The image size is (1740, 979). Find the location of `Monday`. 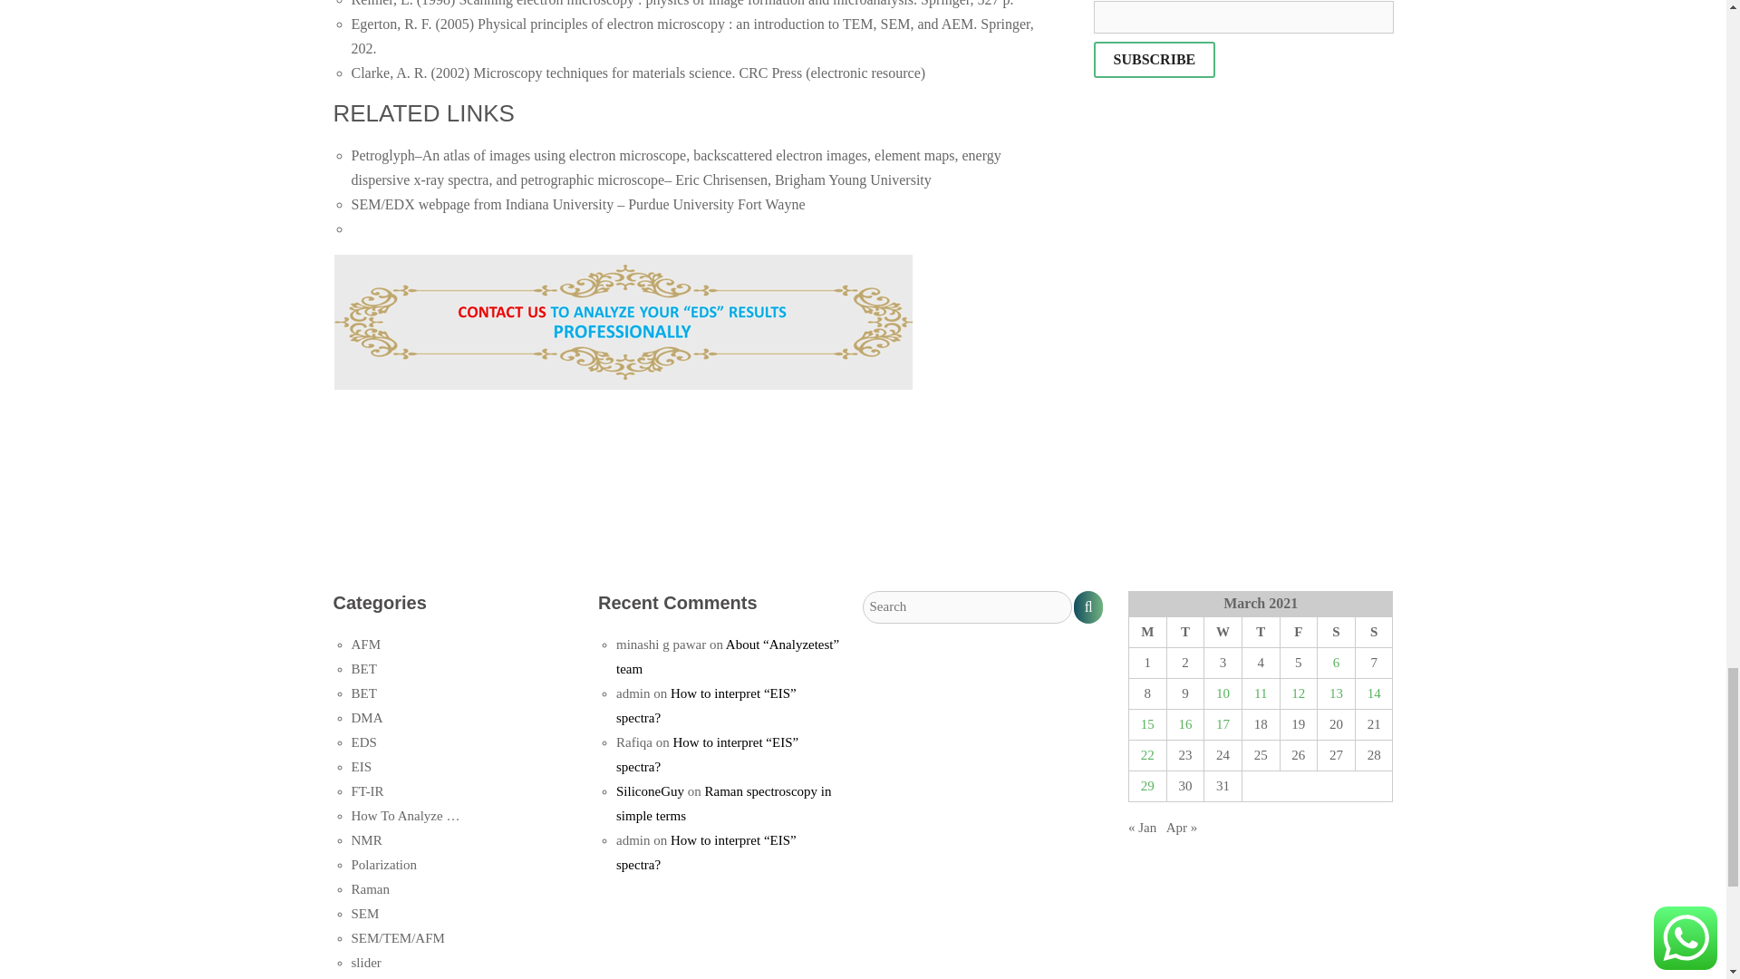

Monday is located at coordinates (1146, 633).